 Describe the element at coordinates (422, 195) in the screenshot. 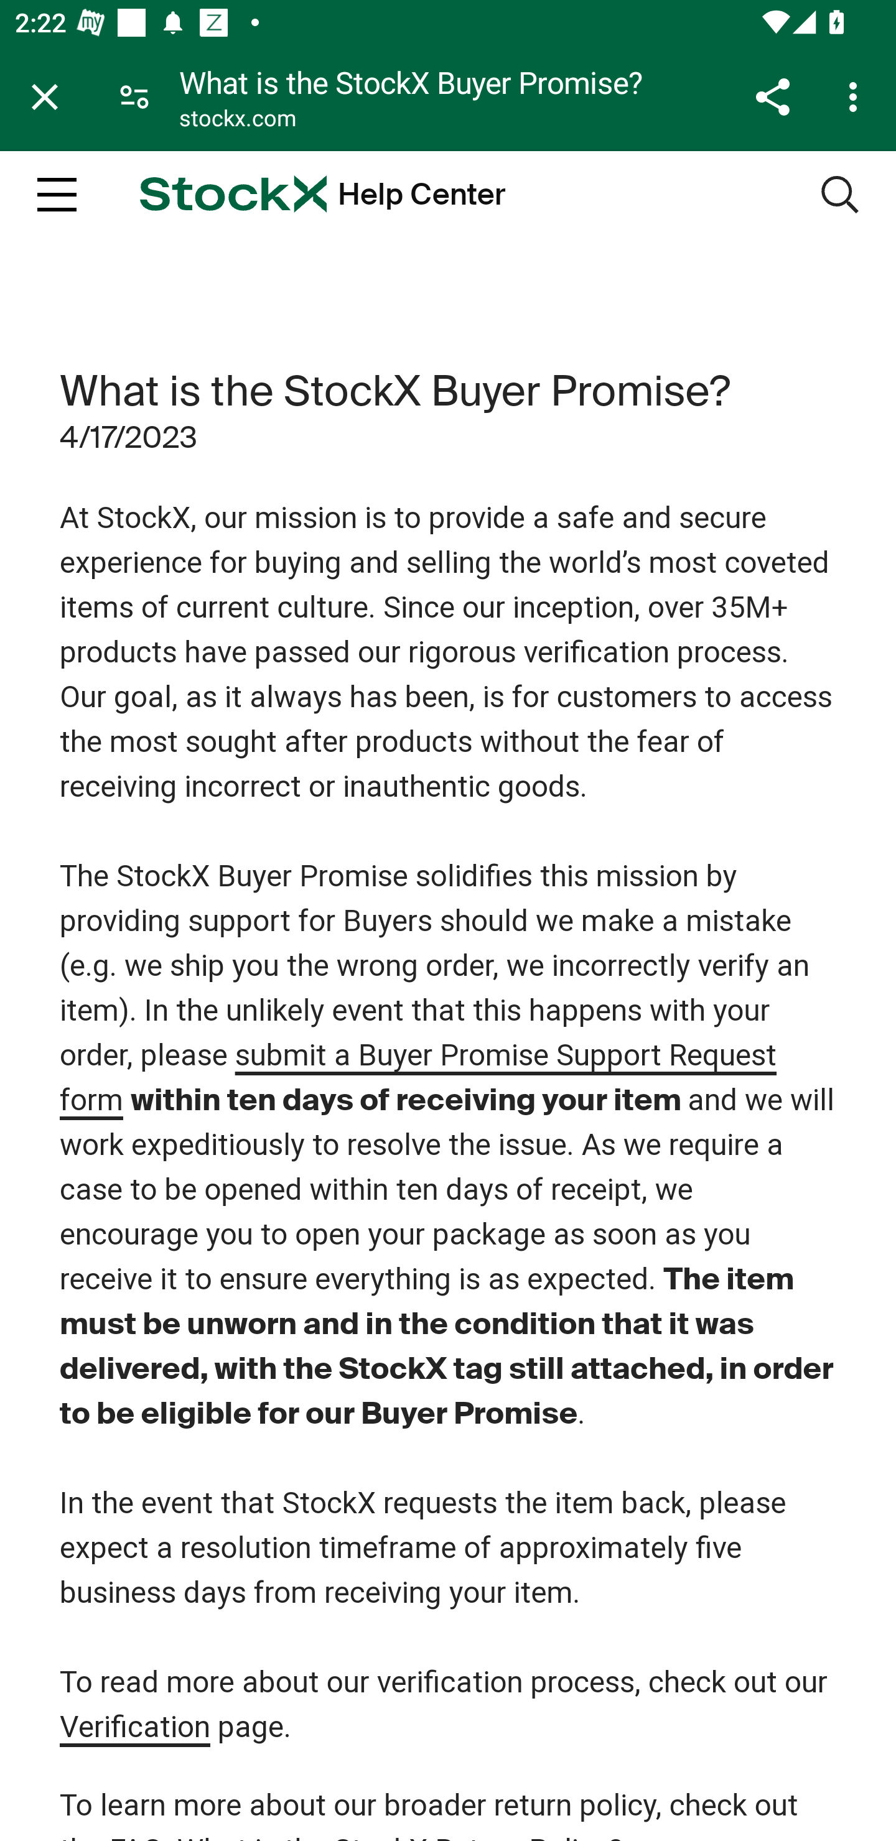

I see `Help Center` at that location.